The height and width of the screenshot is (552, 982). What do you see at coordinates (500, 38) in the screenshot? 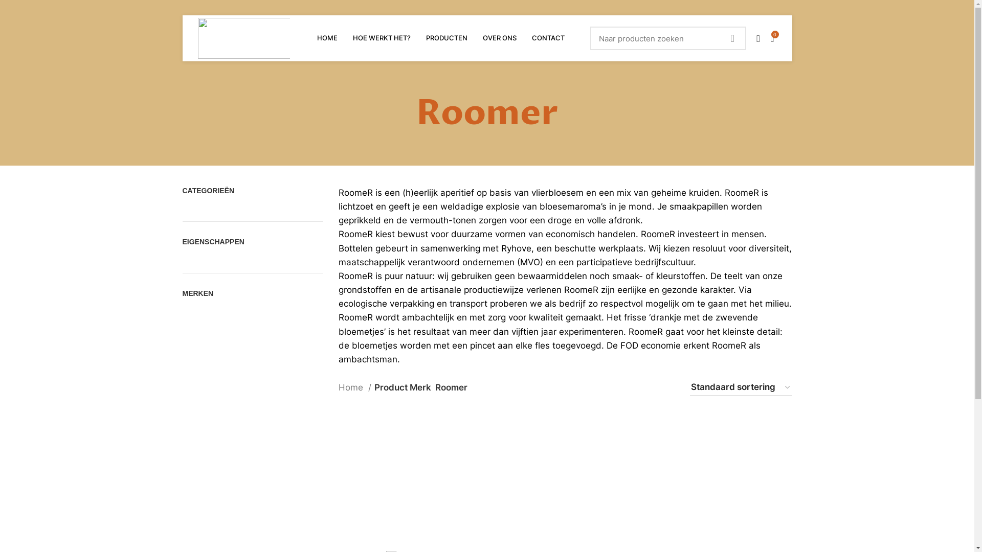
I see `OVER ONS` at bounding box center [500, 38].